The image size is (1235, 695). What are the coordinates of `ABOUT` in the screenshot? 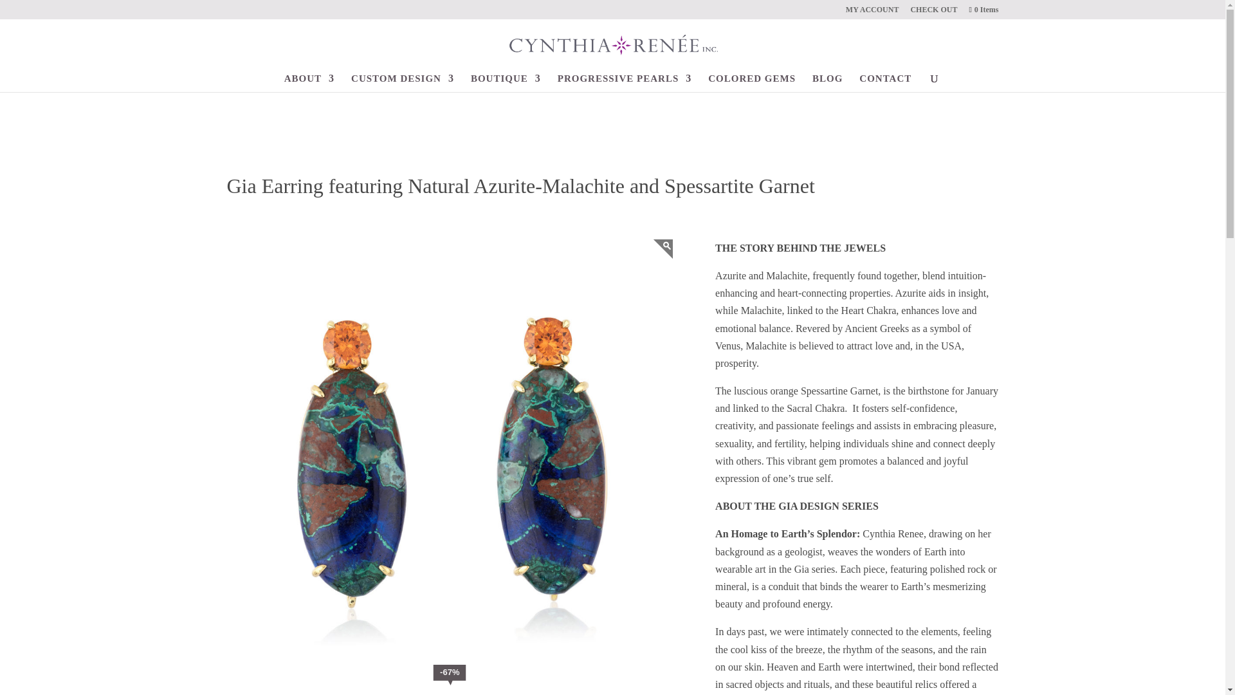 It's located at (309, 82).